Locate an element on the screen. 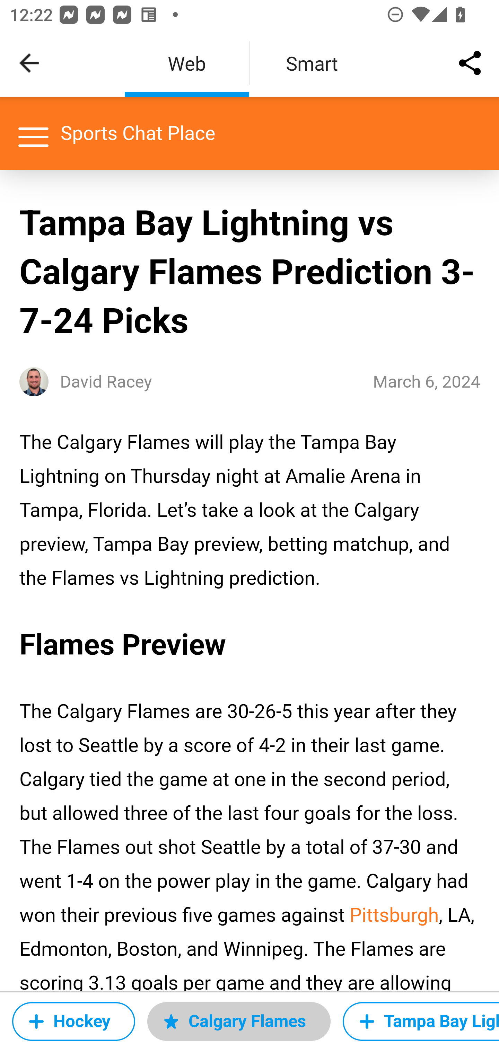 The height and width of the screenshot is (1053, 499). Sports Chat Place is located at coordinates (138, 133).